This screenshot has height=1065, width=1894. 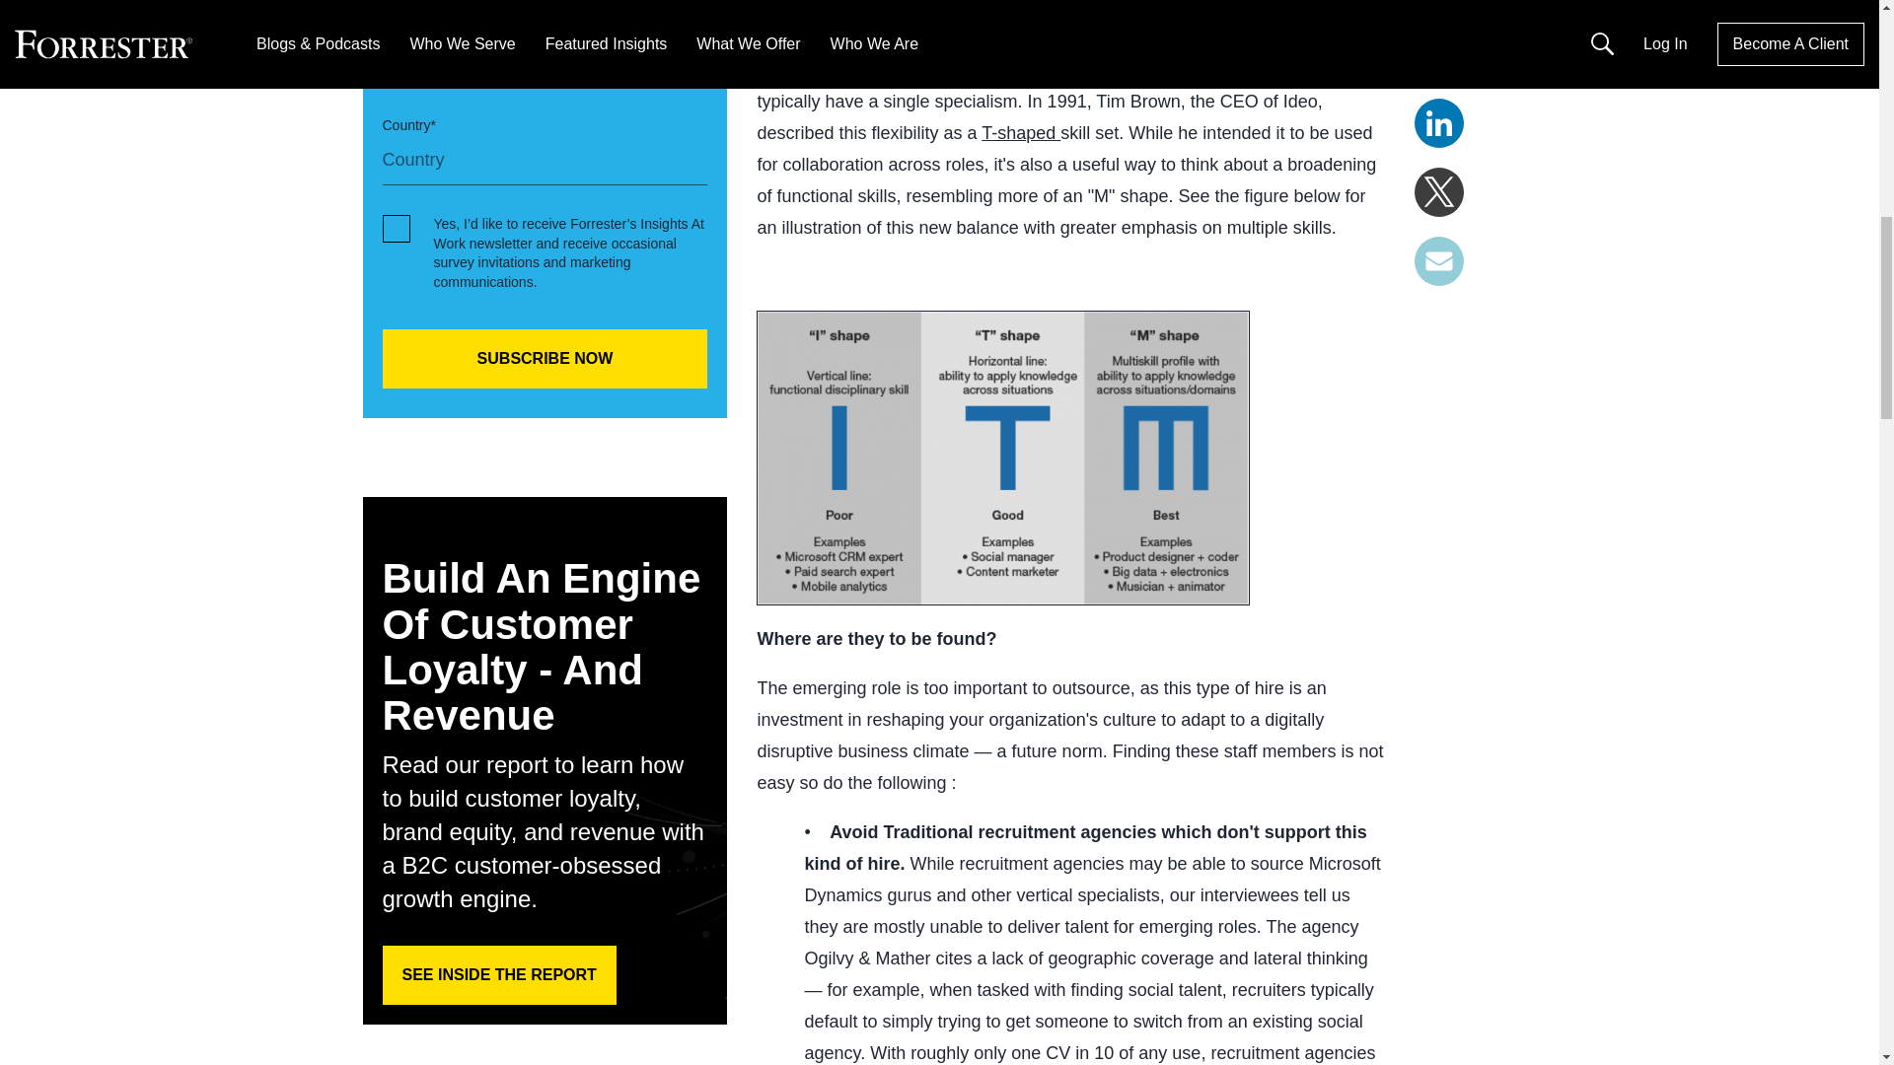 What do you see at coordinates (545, 359) in the screenshot?
I see `Subscribe Now` at bounding box center [545, 359].